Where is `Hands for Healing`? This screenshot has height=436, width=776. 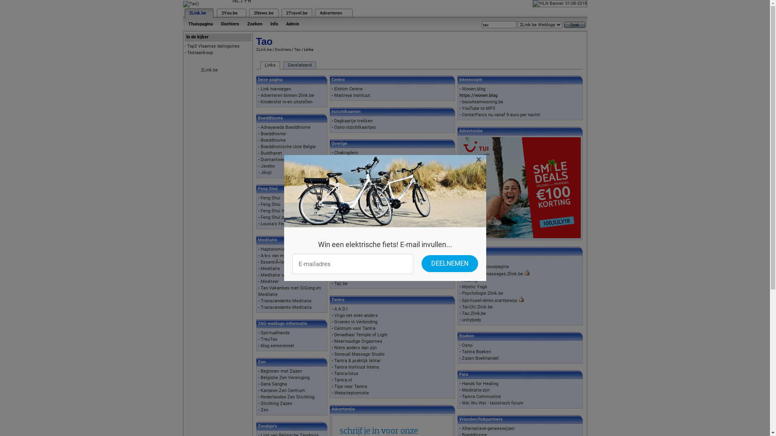
Hands for Healing is located at coordinates (480, 384).